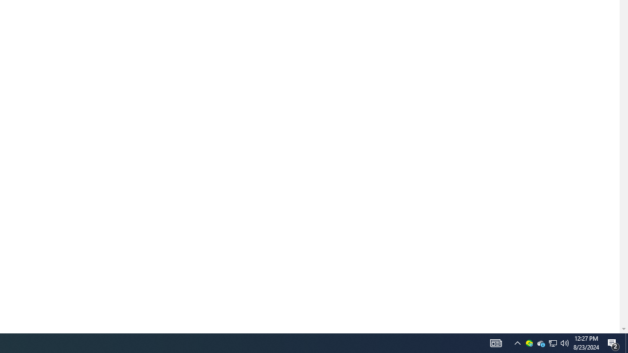 Image resolution: width=628 pixels, height=353 pixels. I want to click on User Promoted Notification Area, so click(552, 343).